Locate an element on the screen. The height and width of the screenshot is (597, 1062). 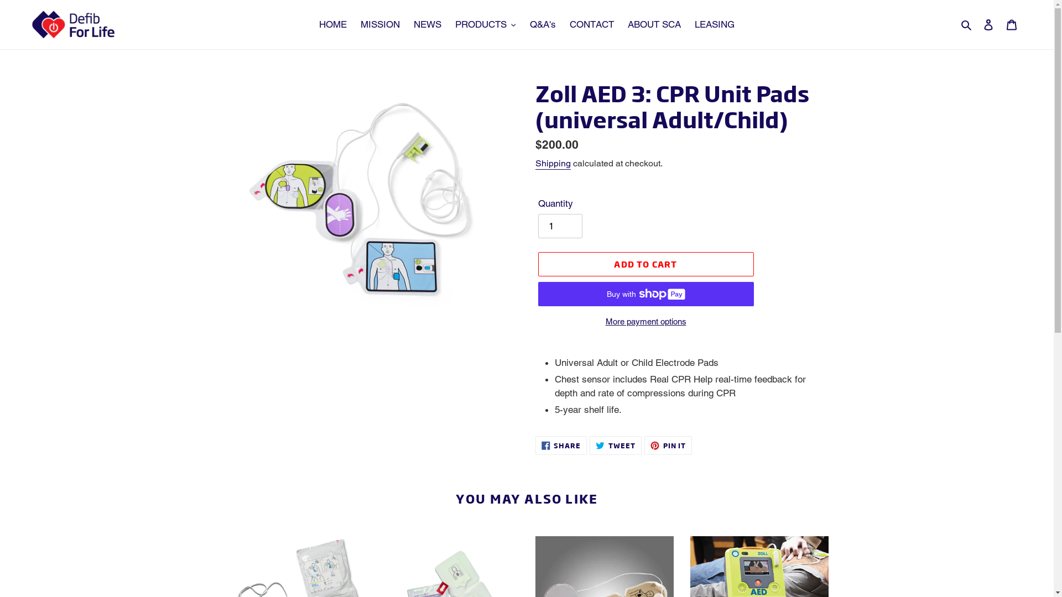
CONTACT is located at coordinates (592, 25).